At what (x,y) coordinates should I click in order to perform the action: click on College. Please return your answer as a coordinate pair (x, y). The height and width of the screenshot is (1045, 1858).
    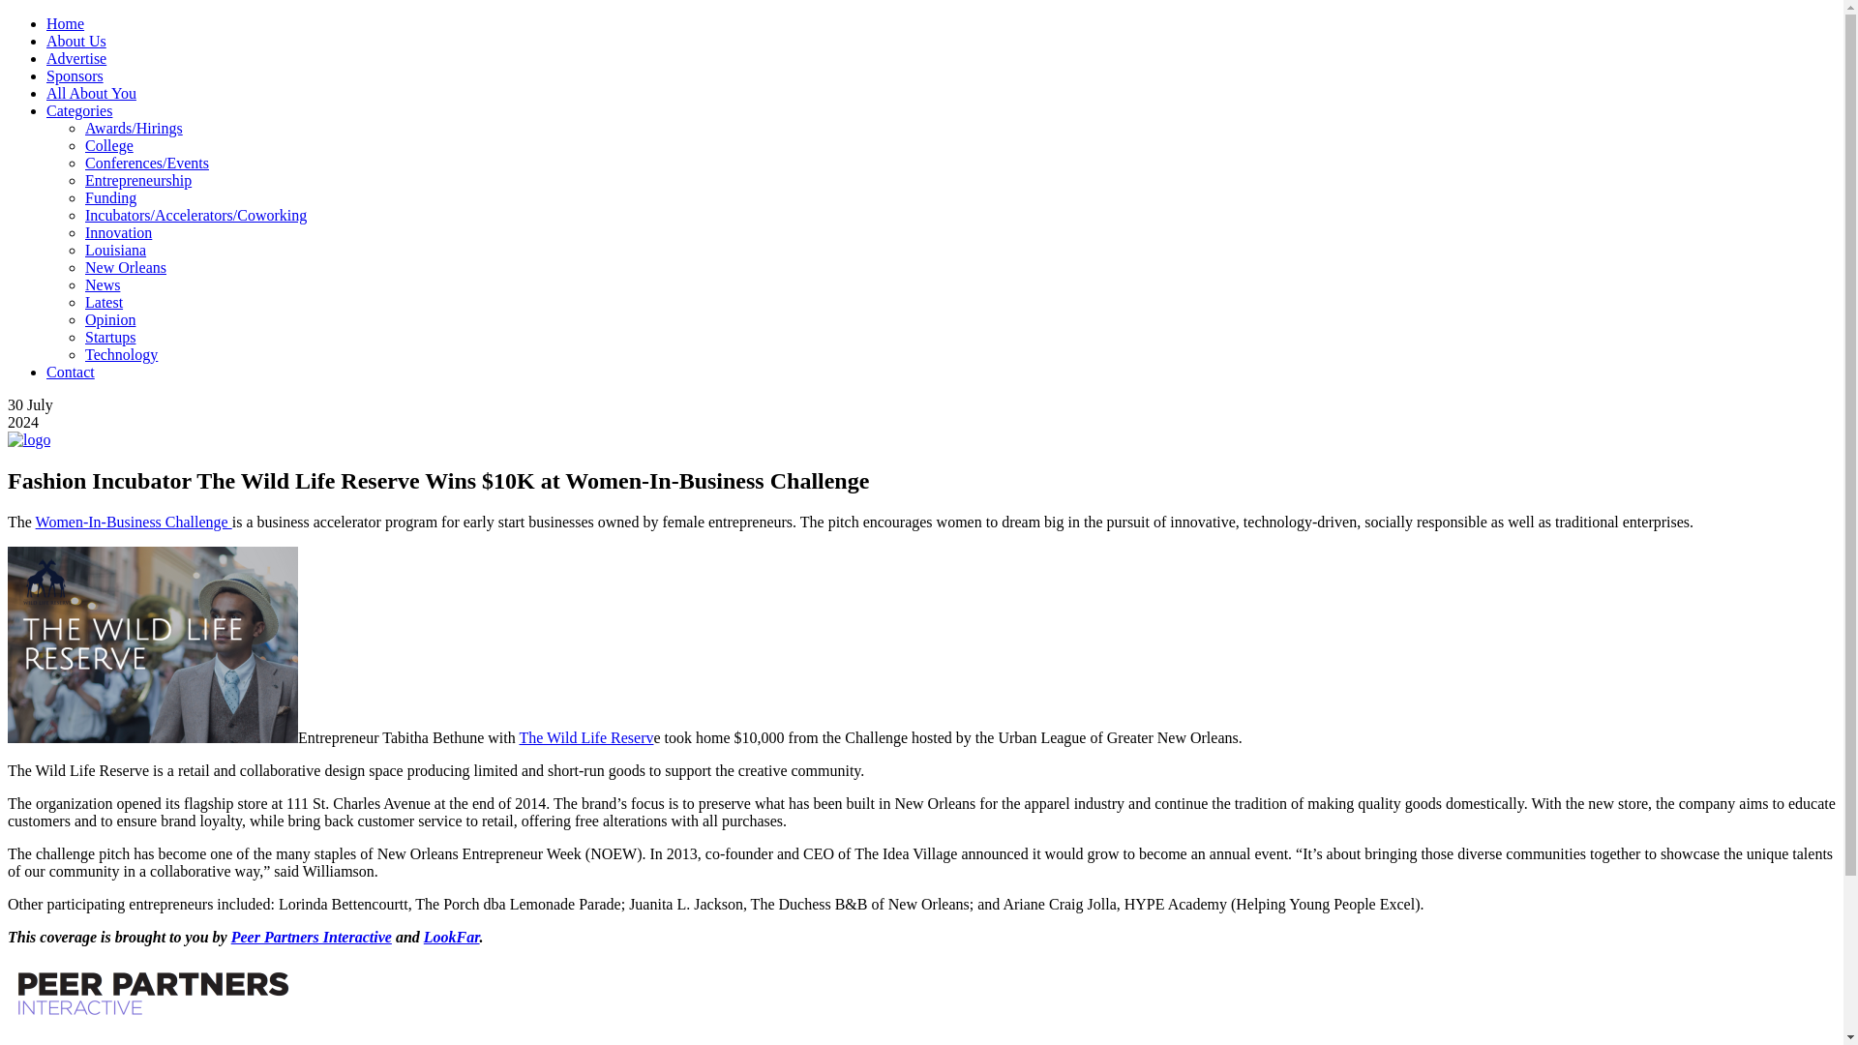
    Looking at the image, I should click on (109, 145).